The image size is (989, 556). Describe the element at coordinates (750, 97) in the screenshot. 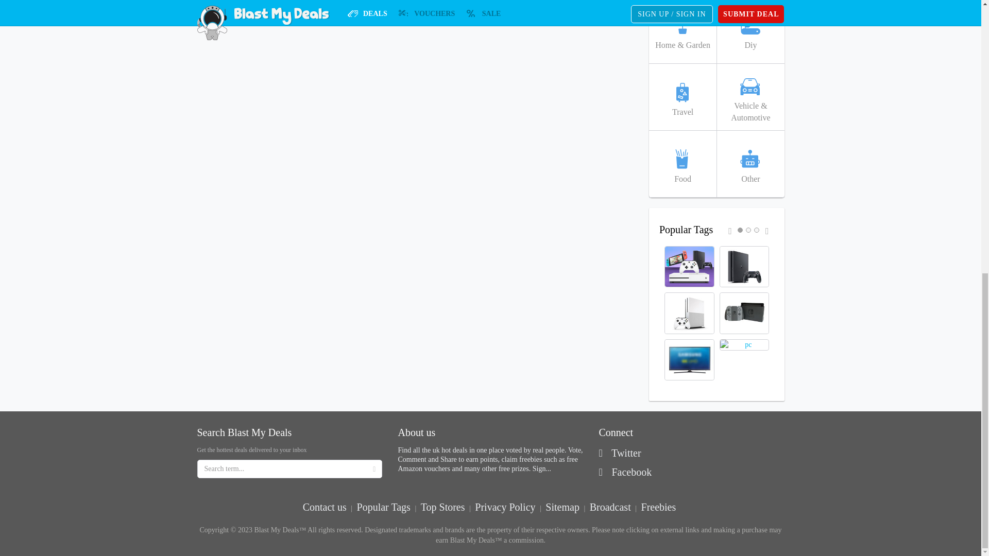

I see `vehicle-automotive` at that location.